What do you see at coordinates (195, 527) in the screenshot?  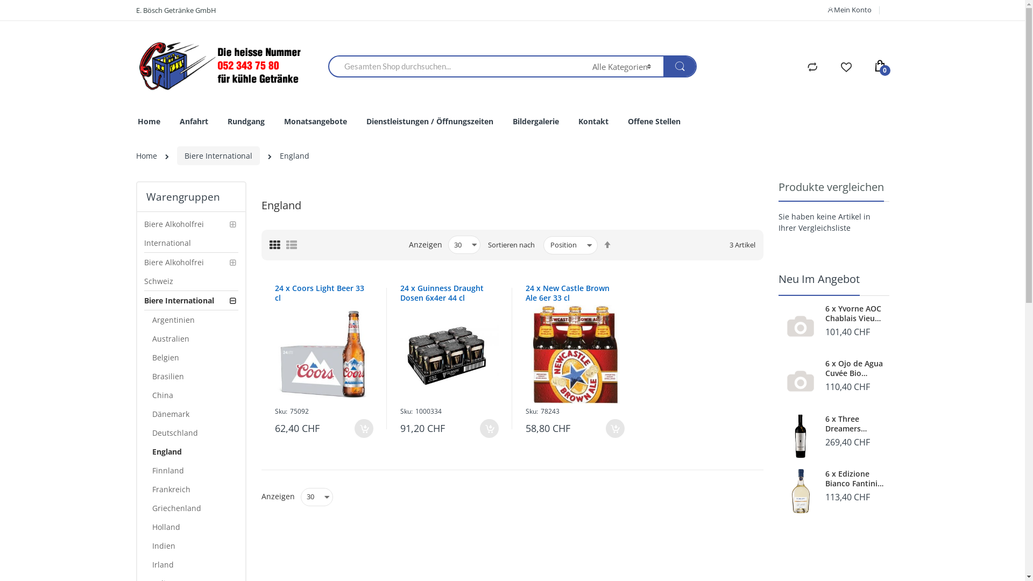 I see `Holland` at bounding box center [195, 527].